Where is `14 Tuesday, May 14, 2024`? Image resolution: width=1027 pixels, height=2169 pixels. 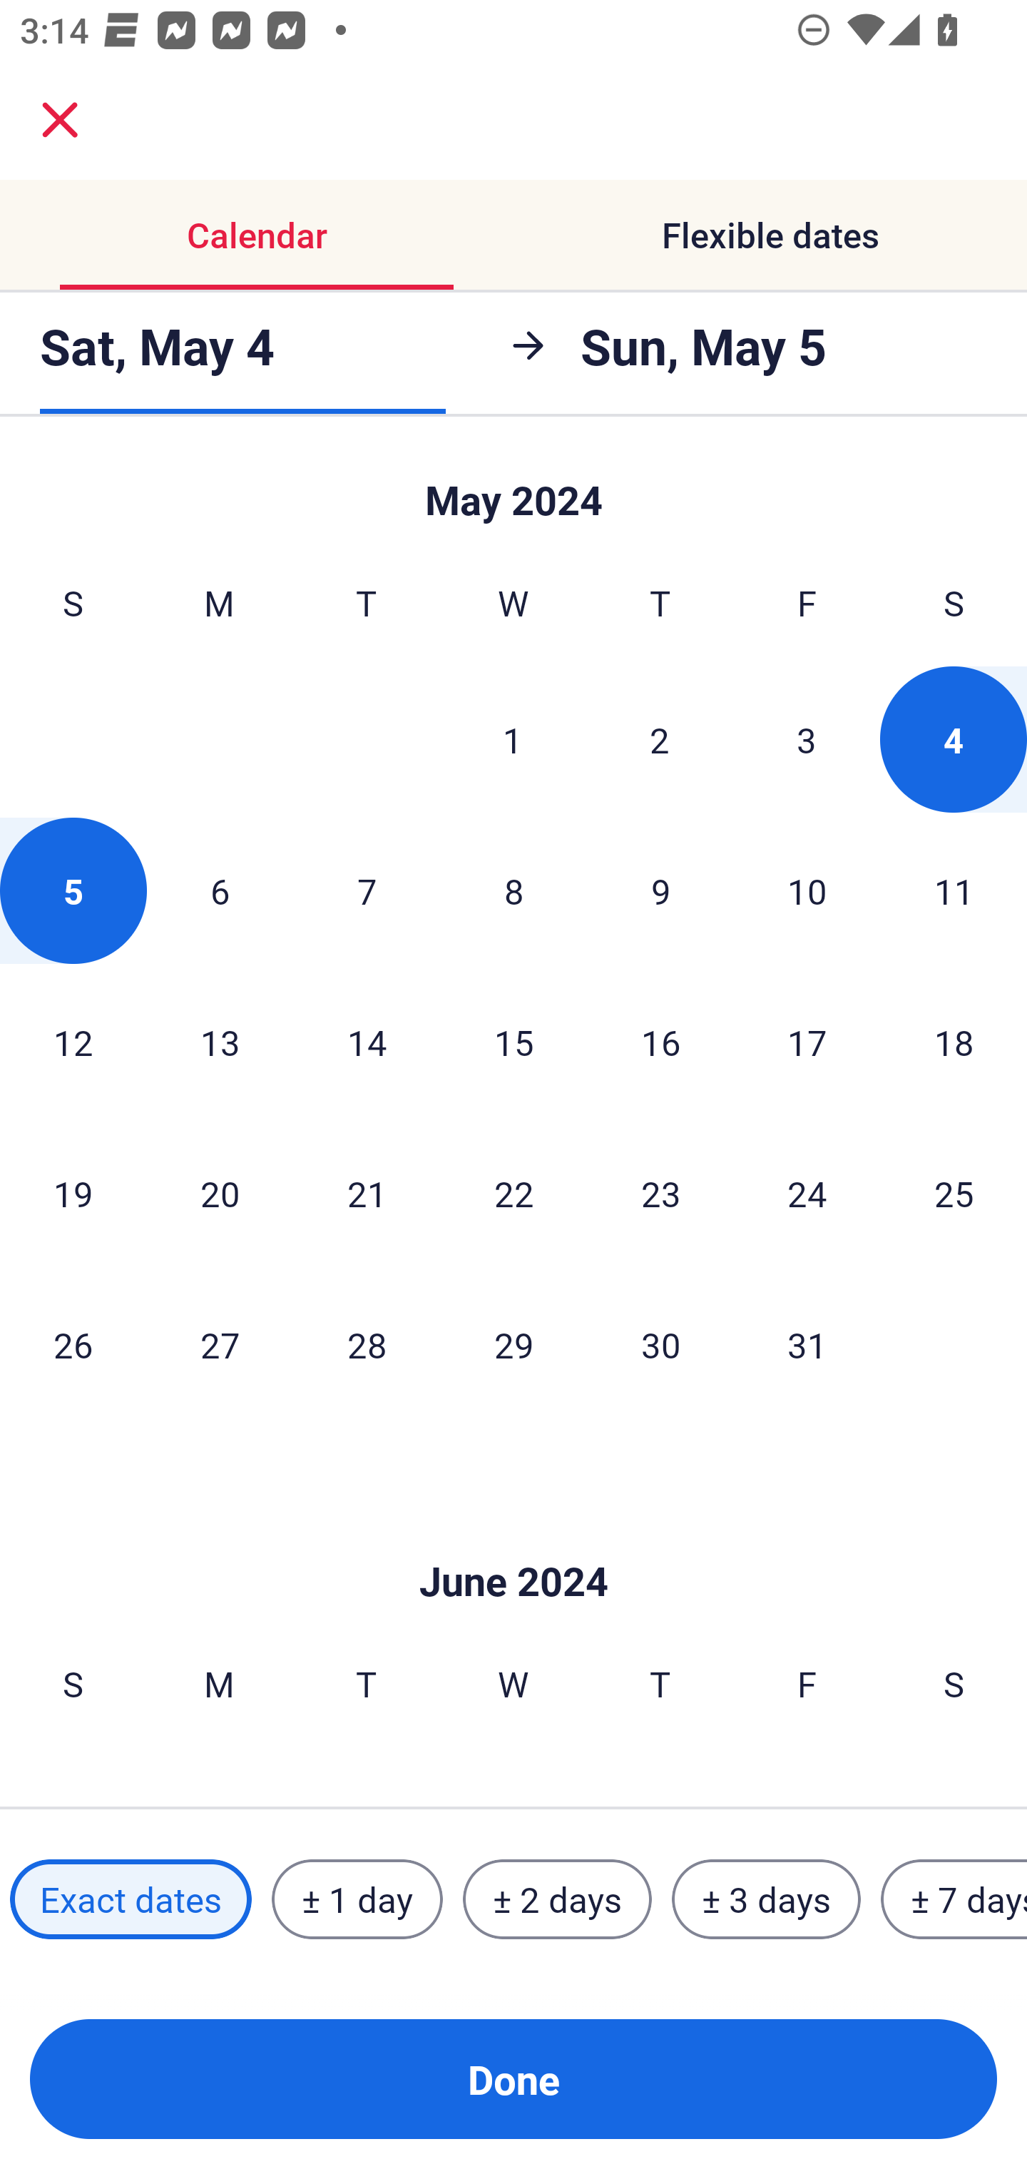 14 Tuesday, May 14, 2024 is located at coordinates (367, 1042).